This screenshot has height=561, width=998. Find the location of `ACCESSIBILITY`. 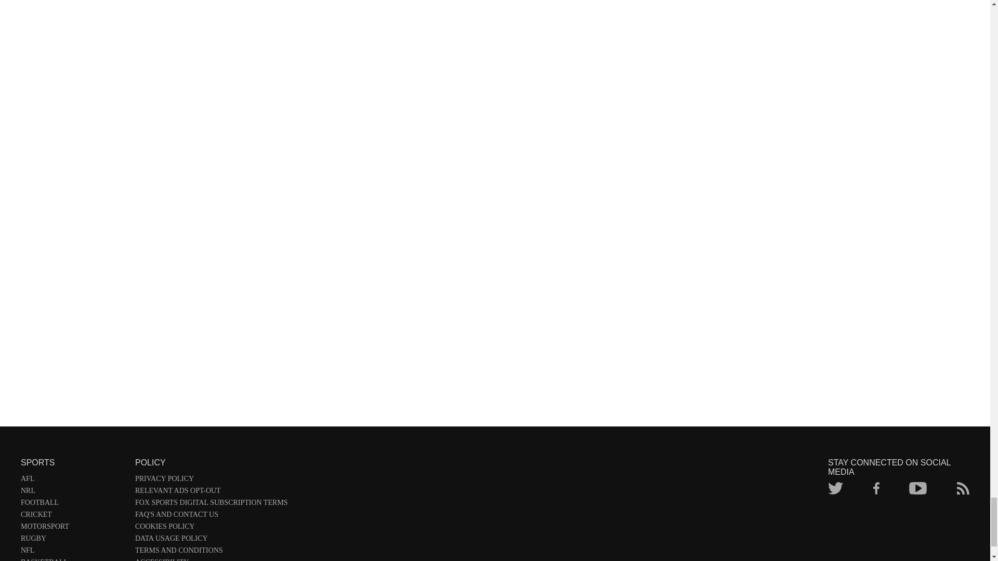

ACCESSIBILITY is located at coordinates (211, 559).